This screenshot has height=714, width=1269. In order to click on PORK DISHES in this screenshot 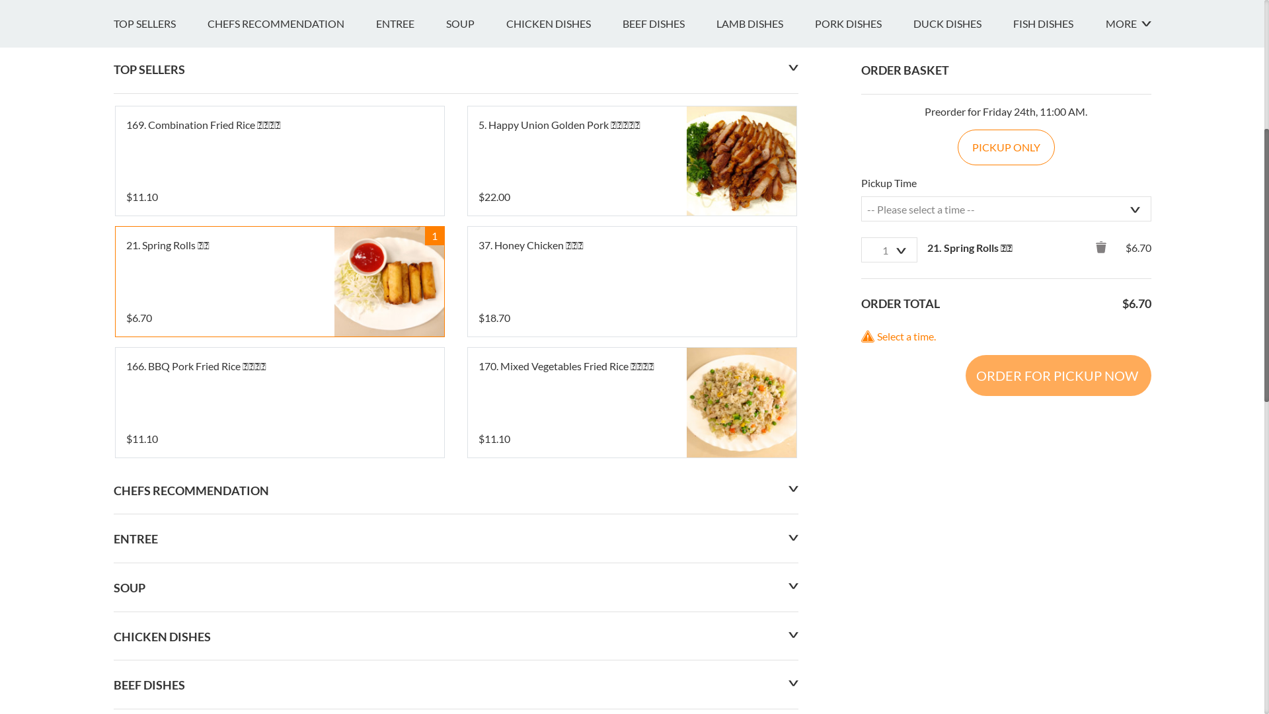, I will do `click(863, 362)`.